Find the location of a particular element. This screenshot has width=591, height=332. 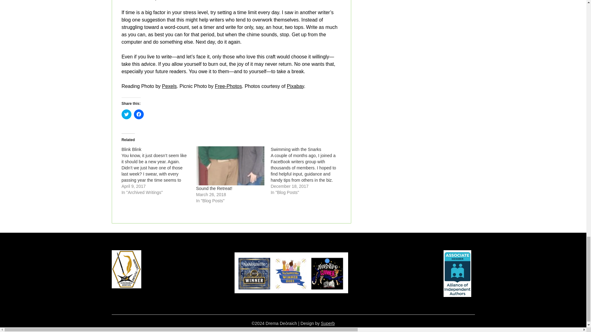

Blink Blink is located at coordinates (159, 171).